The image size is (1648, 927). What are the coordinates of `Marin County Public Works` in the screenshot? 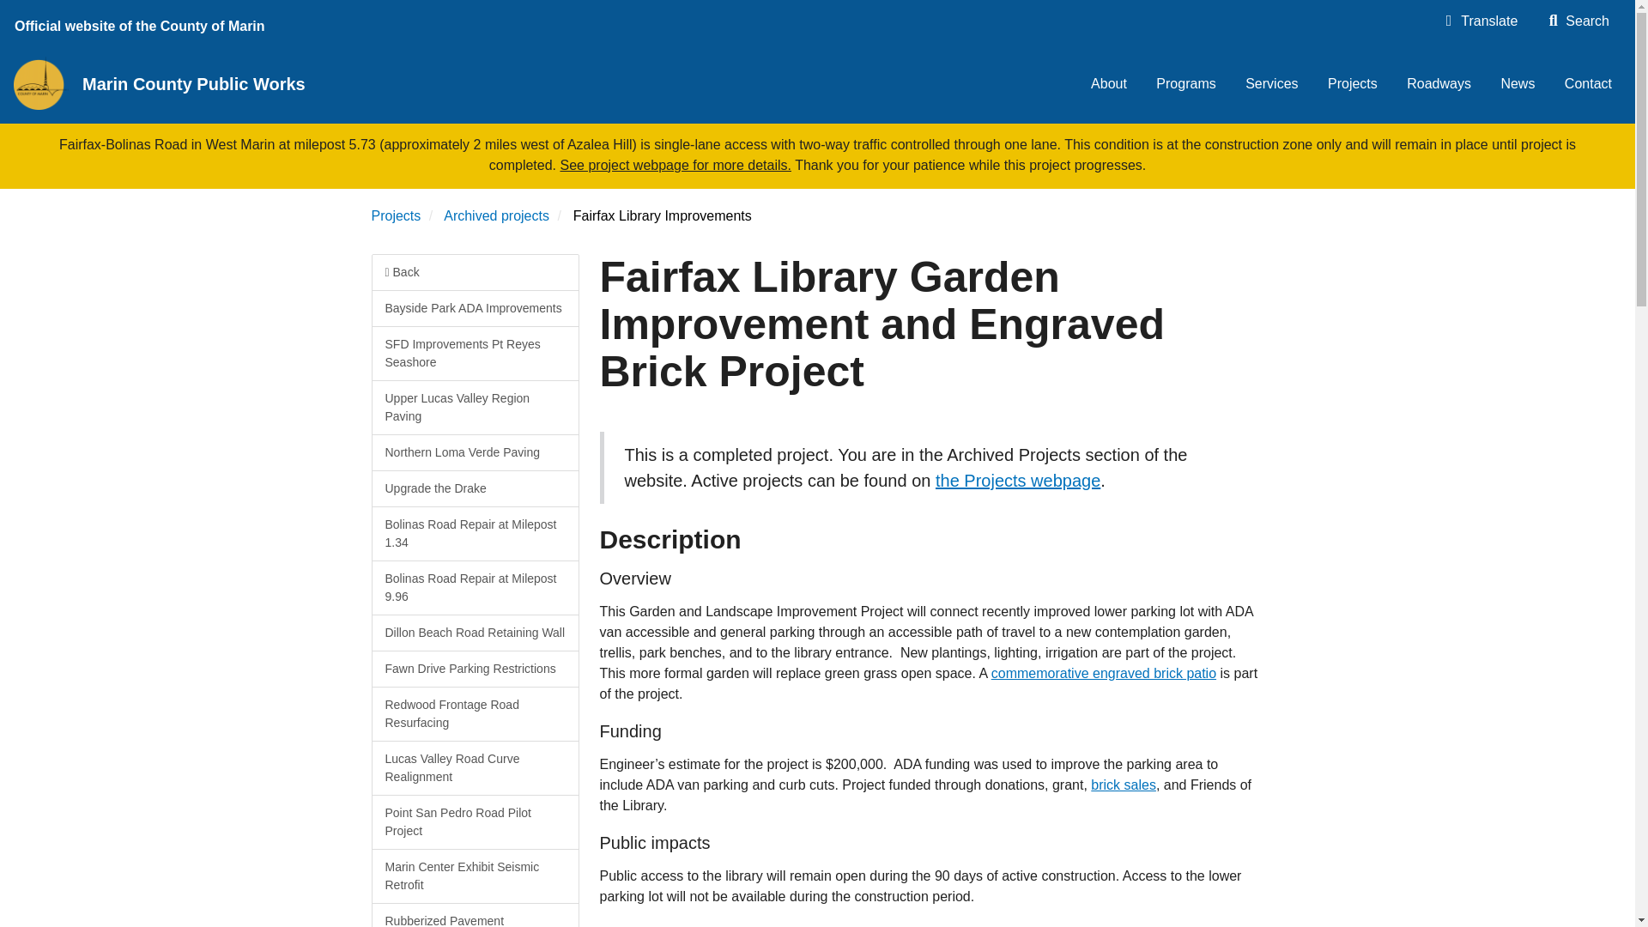 It's located at (200, 84).